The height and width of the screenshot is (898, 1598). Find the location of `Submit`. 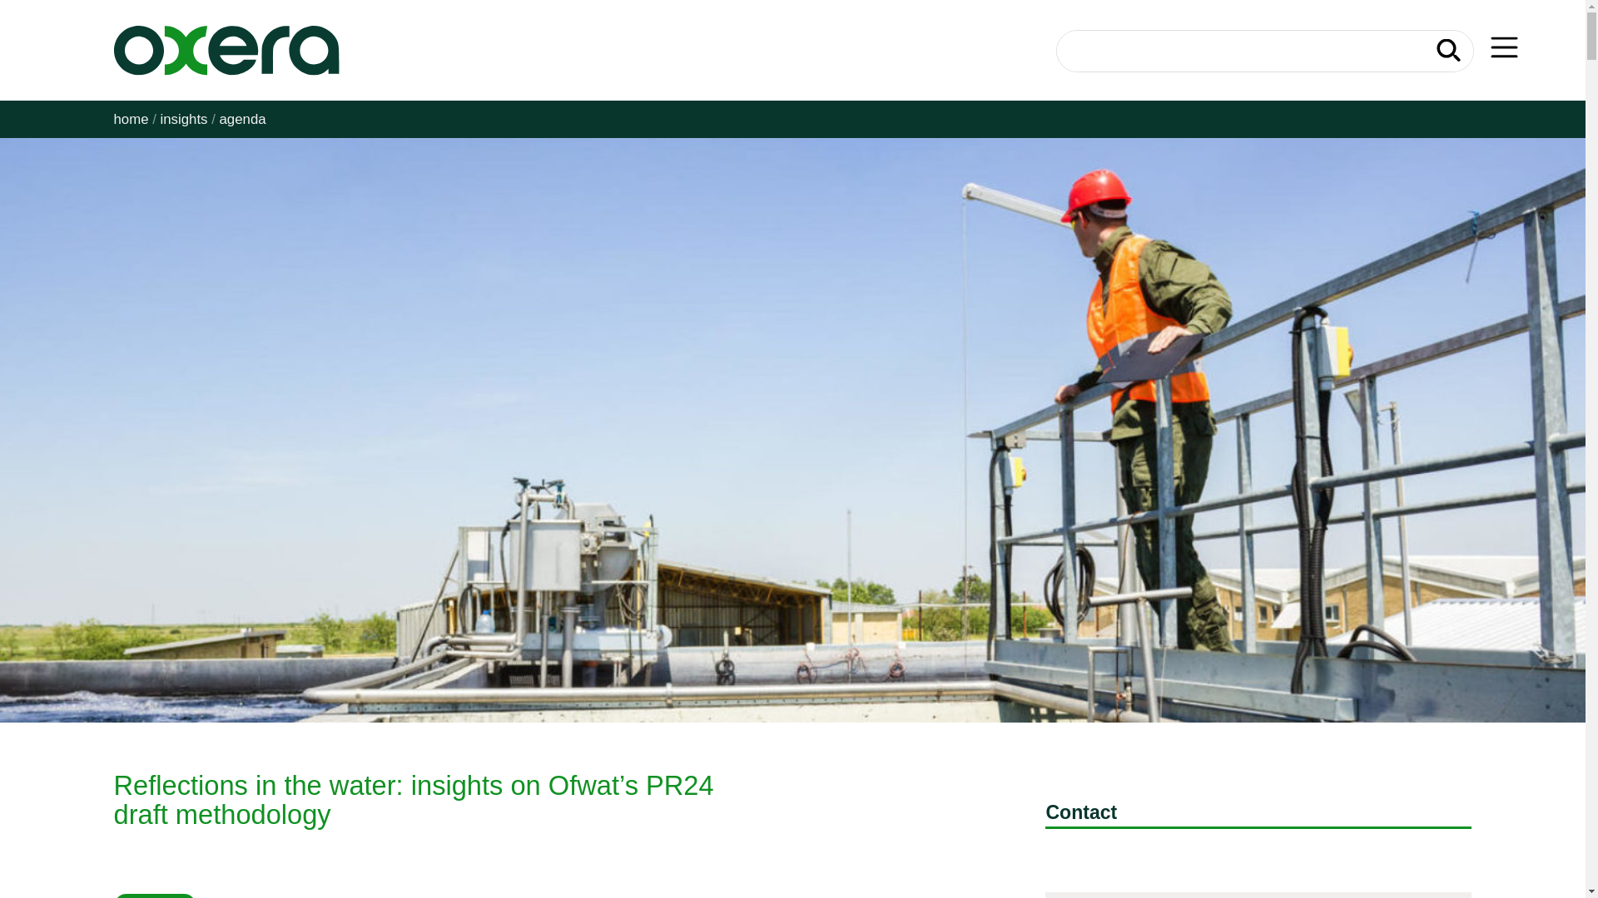

Submit is located at coordinates (1448, 50).